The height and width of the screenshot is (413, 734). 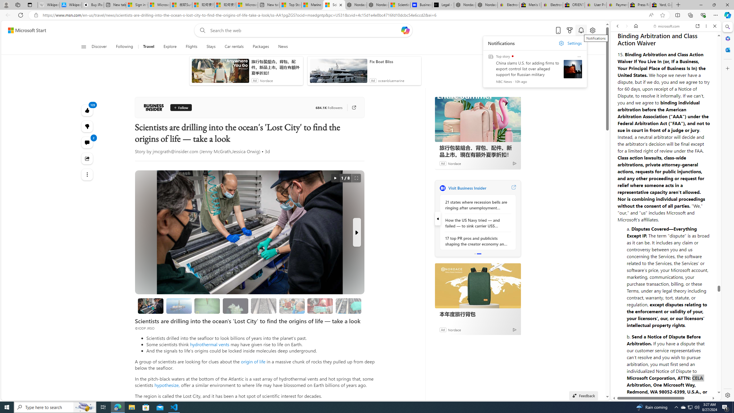 What do you see at coordinates (154, 107) in the screenshot?
I see `Business Insider` at bounding box center [154, 107].